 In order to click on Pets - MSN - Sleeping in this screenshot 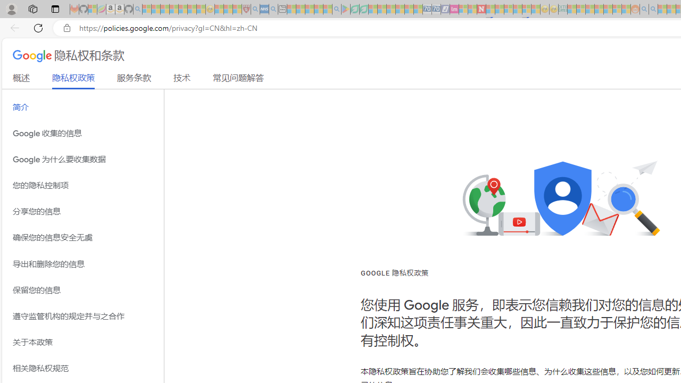, I will do `click(318, 10)`.